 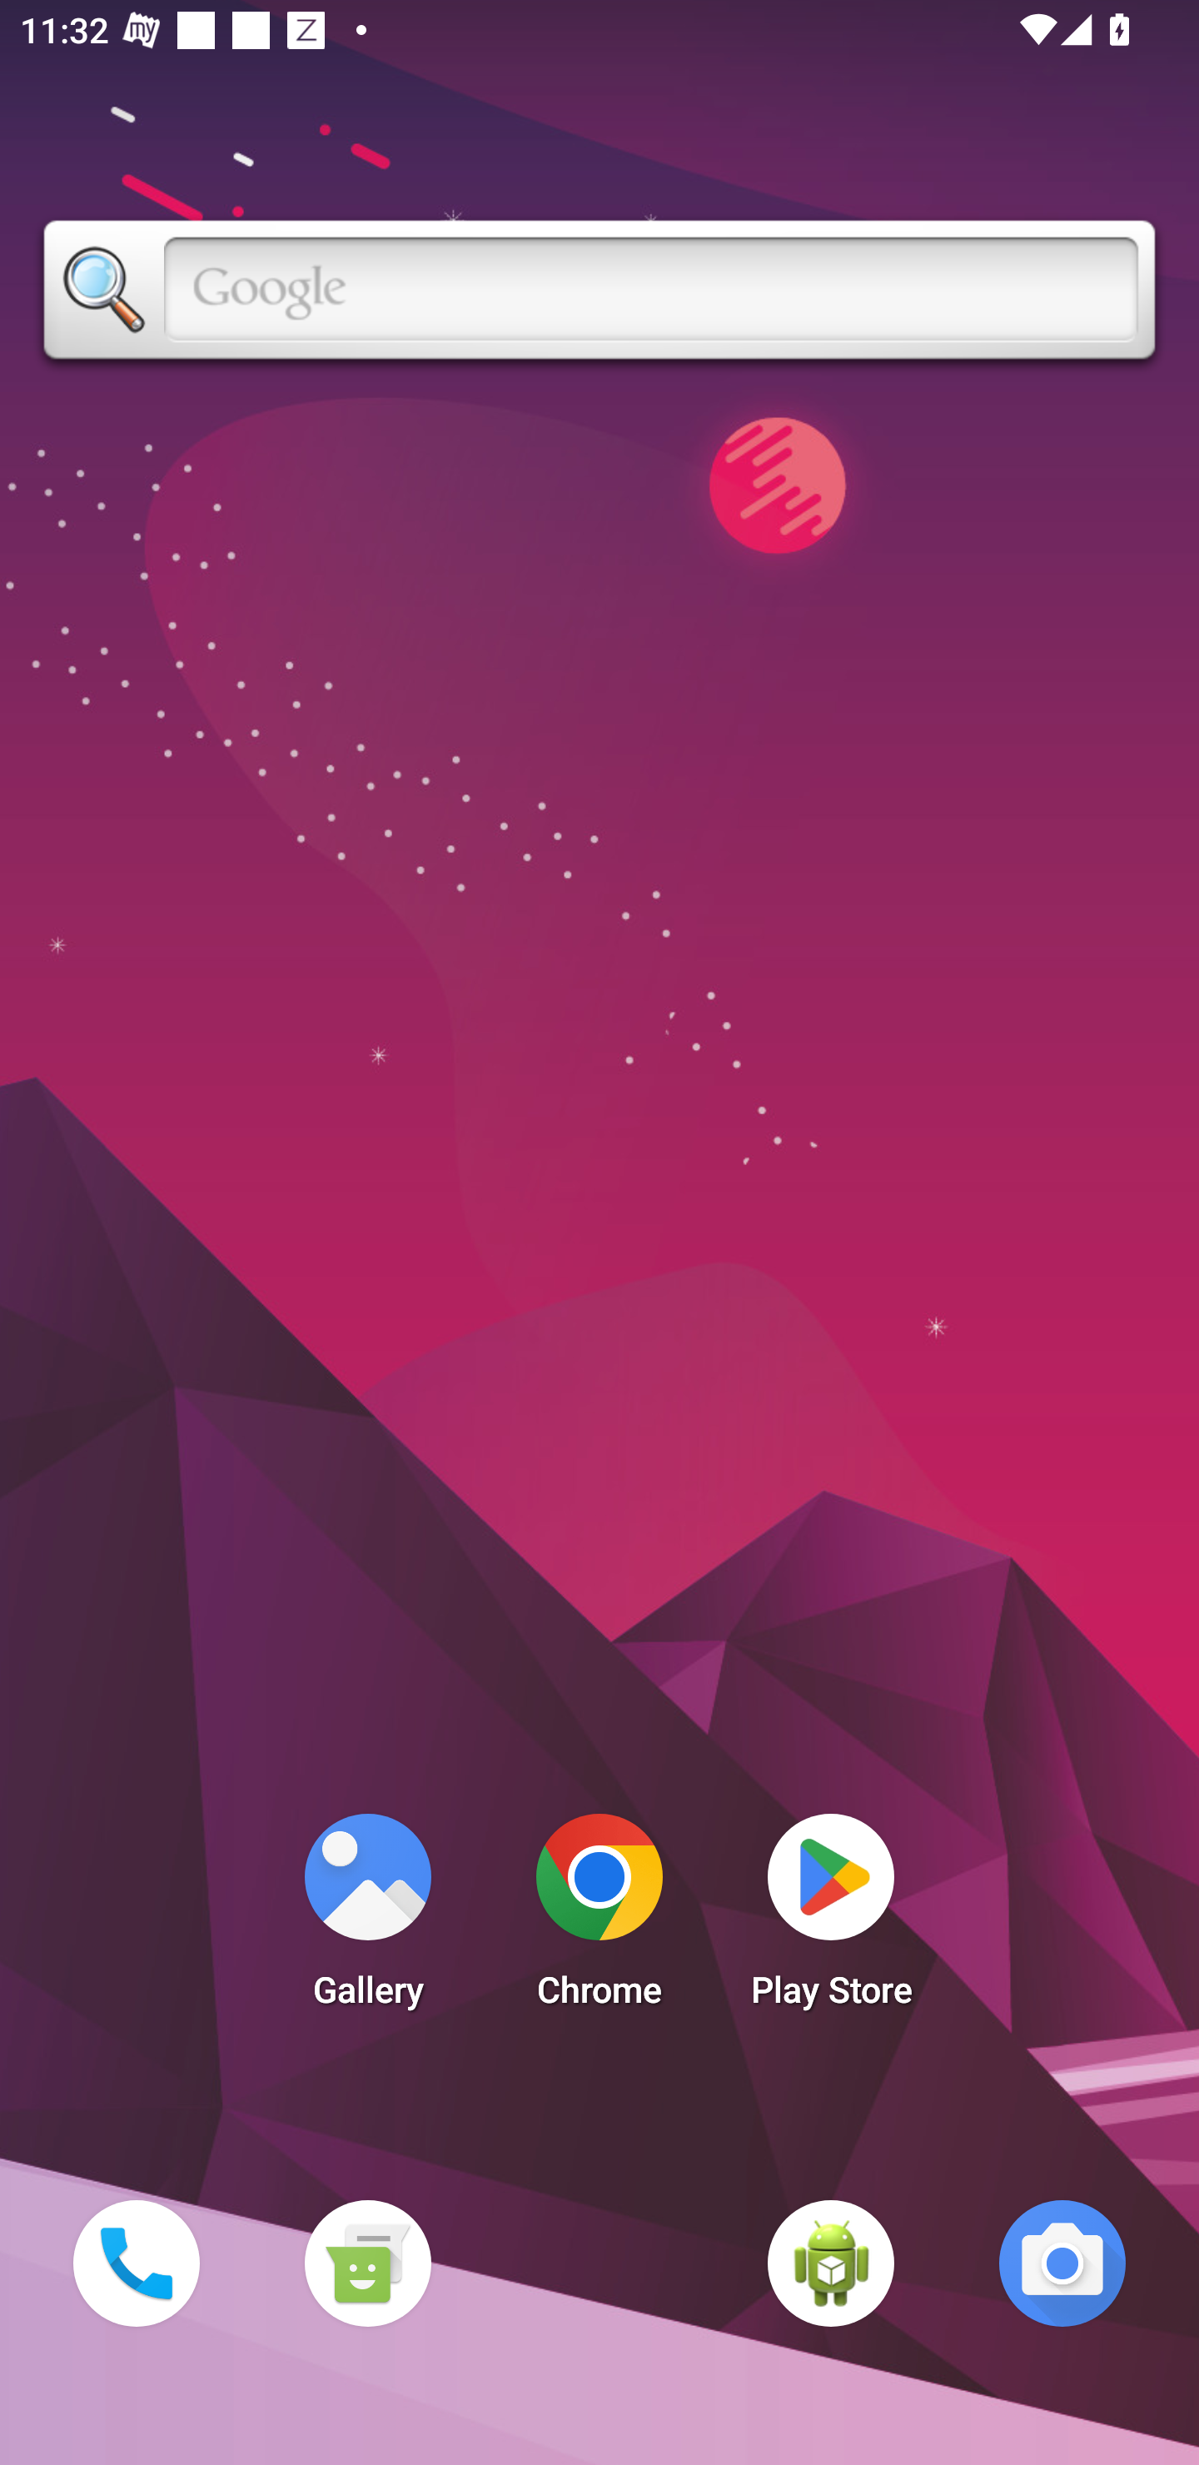 What do you see at coordinates (367, 1919) in the screenshot?
I see `Gallery` at bounding box center [367, 1919].